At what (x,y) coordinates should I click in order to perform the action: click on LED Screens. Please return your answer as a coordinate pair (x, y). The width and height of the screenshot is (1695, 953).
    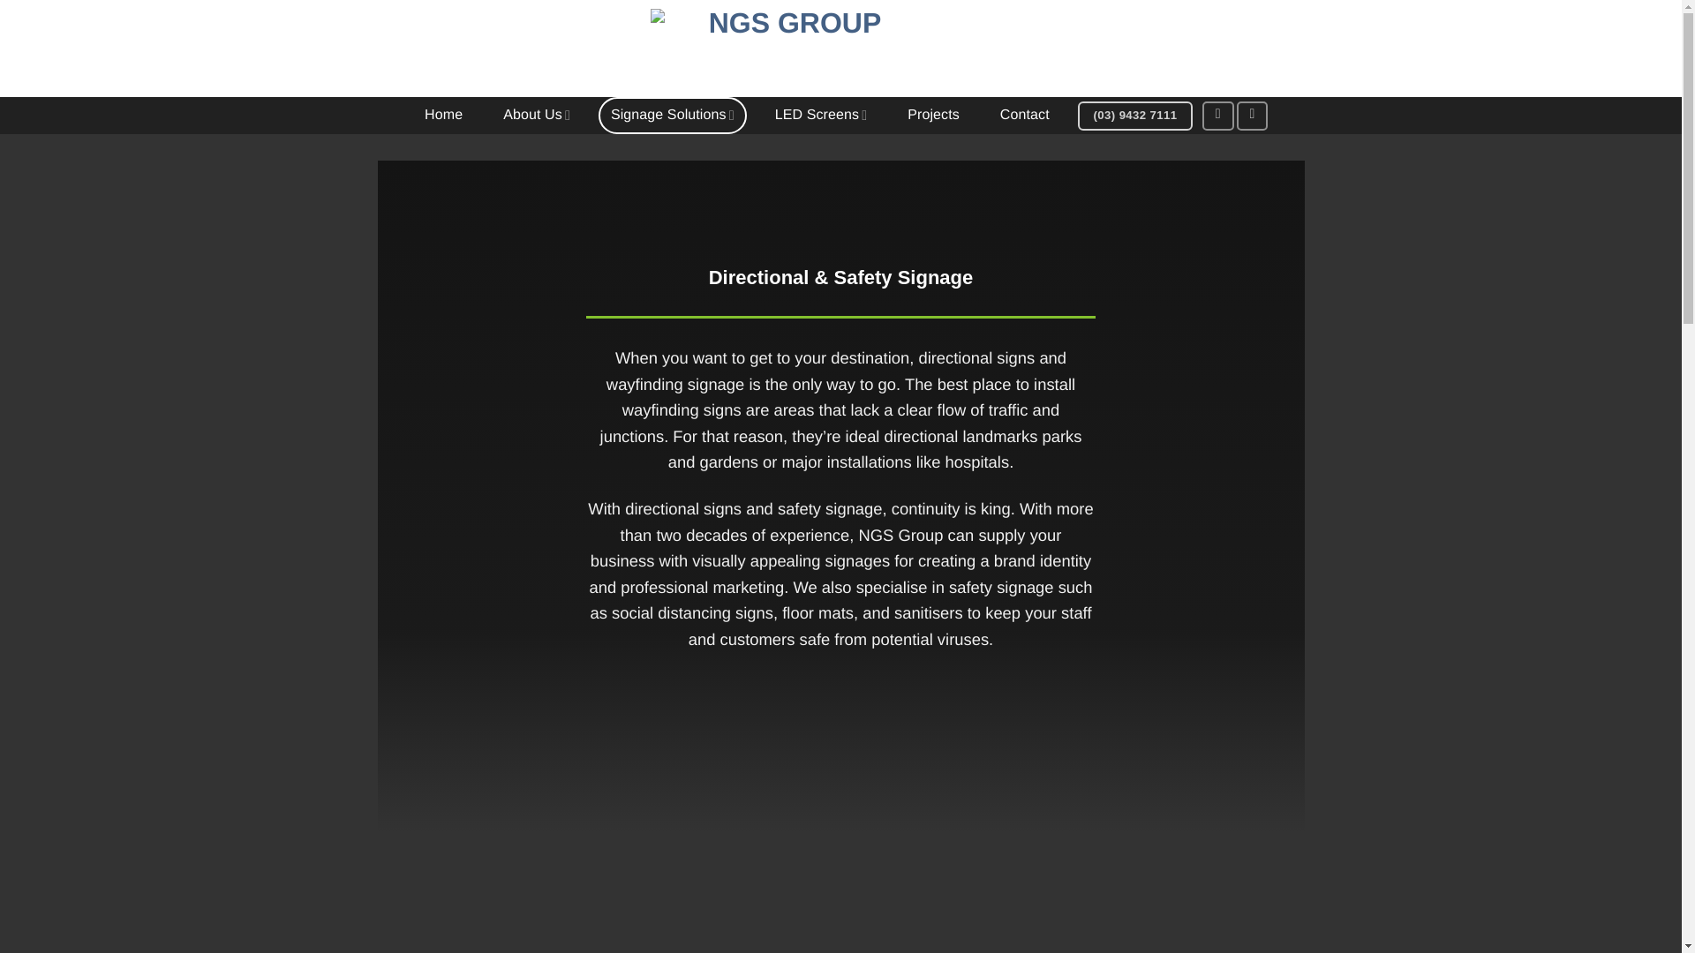
    Looking at the image, I should click on (821, 116).